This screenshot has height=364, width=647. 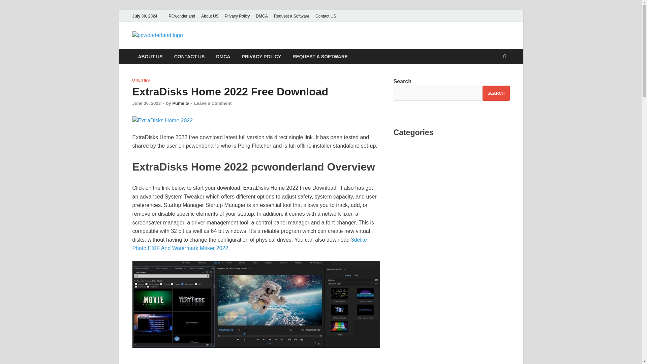 What do you see at coordinates (223, 56) in the screenshot?
I see `DMCA` at bounding box center [223, 56].